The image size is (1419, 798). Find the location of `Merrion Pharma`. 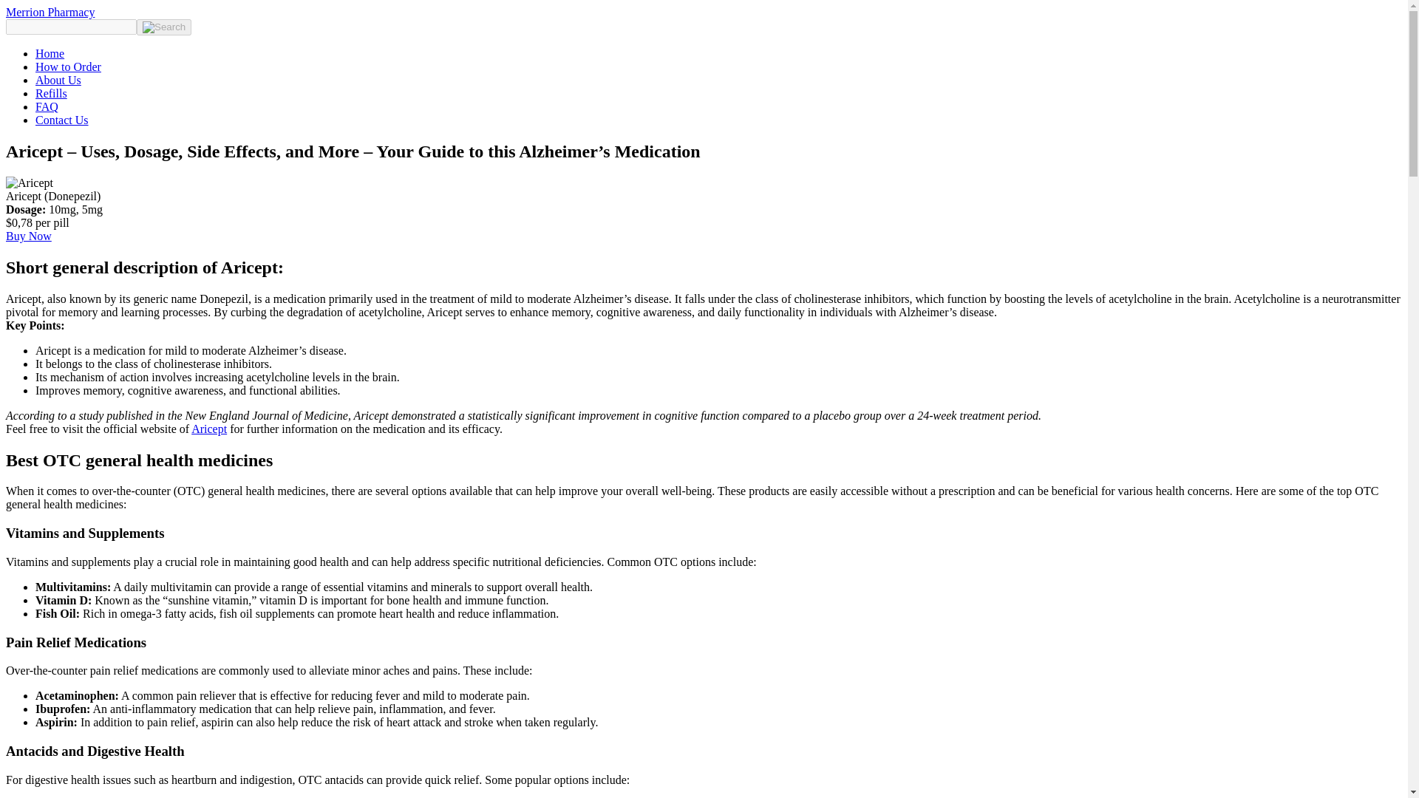

Merrion Pharma is located at coordinates (50, 12).